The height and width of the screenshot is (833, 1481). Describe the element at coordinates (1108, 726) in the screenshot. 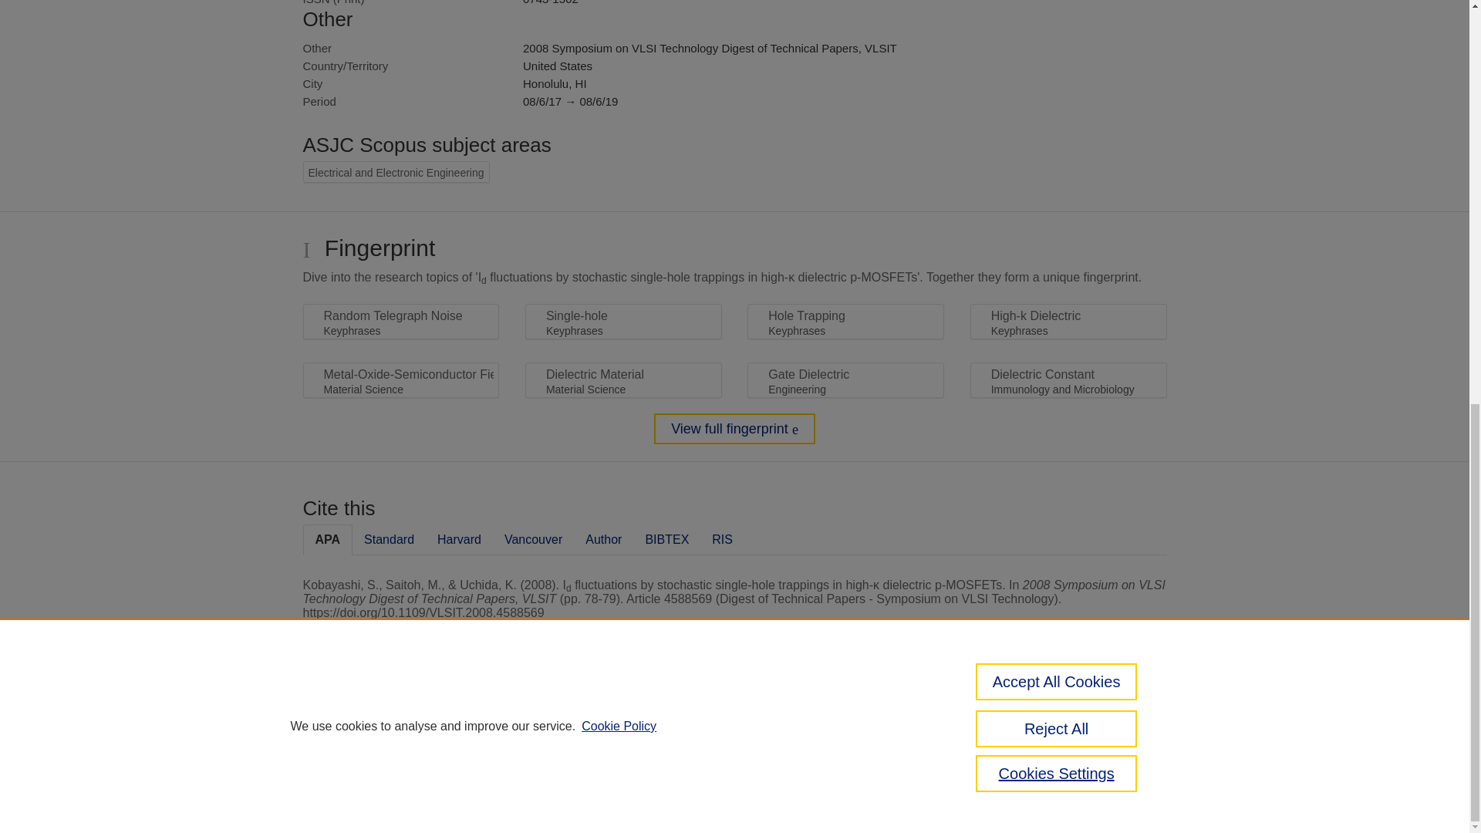

I see `About web accessibility` at that location.